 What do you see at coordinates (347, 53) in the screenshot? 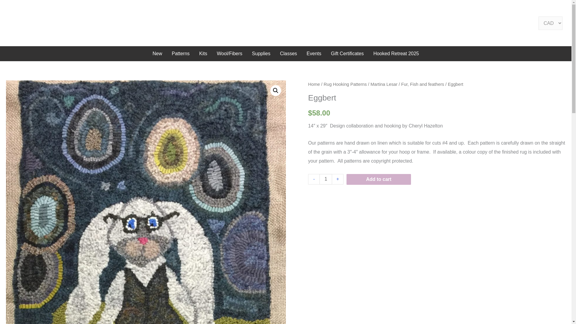
I see `Gift Certificates` at bounding box center [347, 53].